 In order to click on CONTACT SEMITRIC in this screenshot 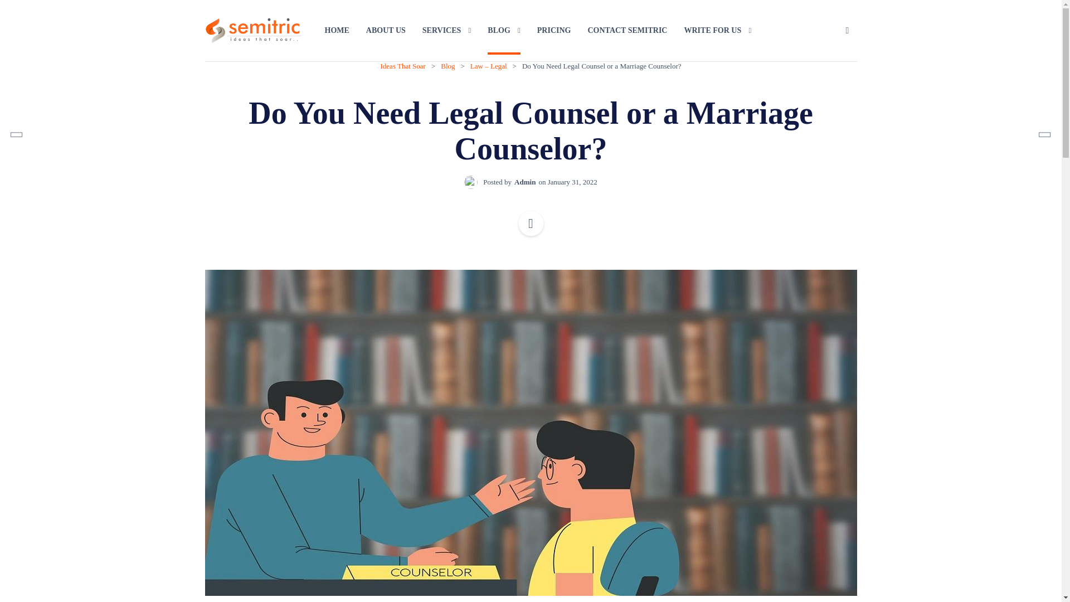, I will do `click(627, 30)`.